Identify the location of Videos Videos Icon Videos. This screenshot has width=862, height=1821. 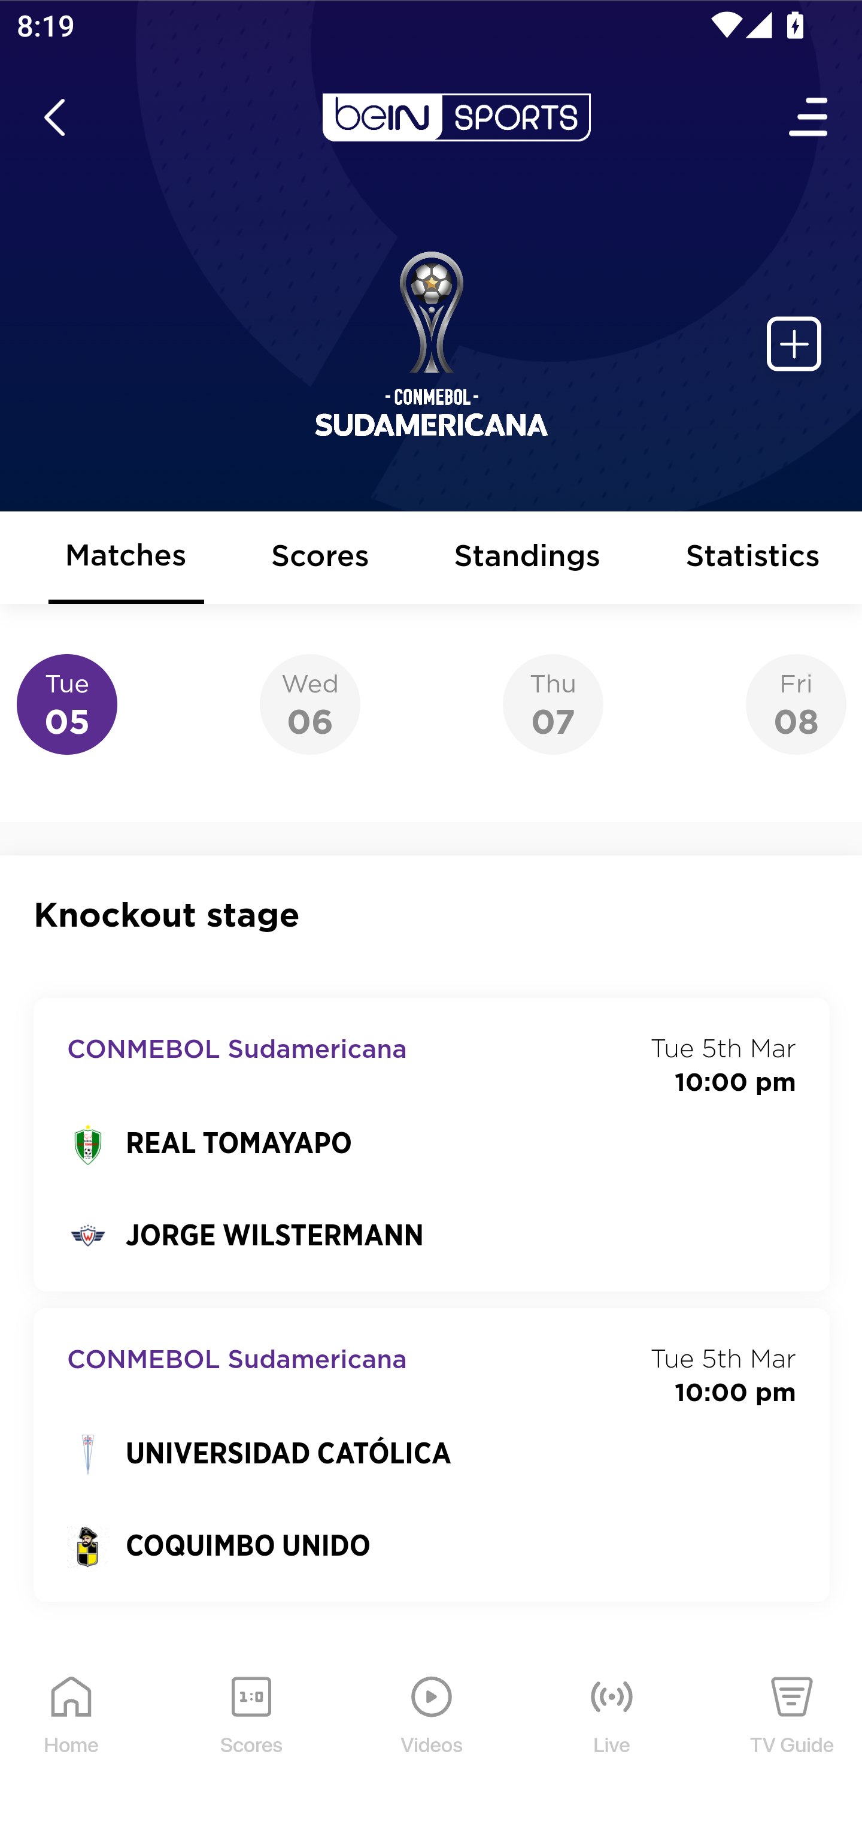
(432, 1732).